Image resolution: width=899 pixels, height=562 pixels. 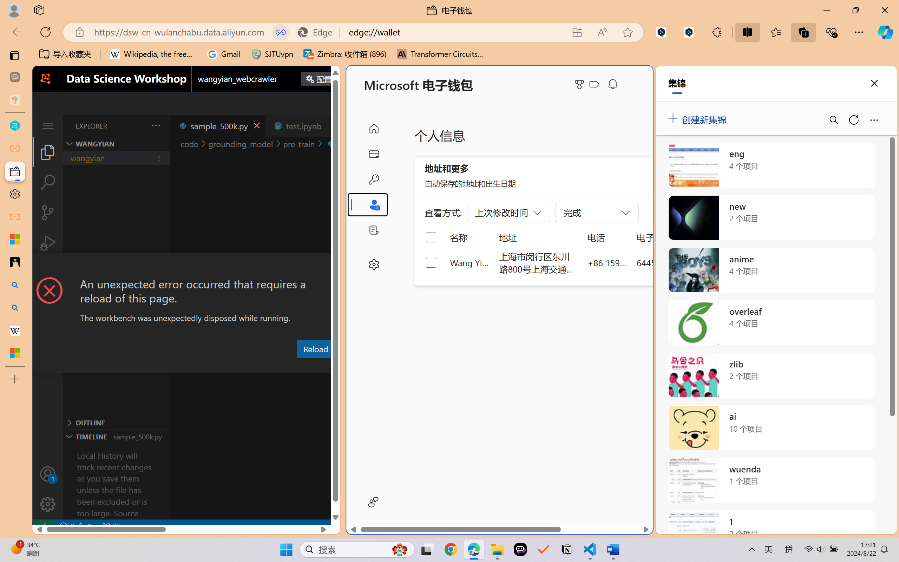 I want to click on Close (Ctrl+F4), so click(x=332, y=126).